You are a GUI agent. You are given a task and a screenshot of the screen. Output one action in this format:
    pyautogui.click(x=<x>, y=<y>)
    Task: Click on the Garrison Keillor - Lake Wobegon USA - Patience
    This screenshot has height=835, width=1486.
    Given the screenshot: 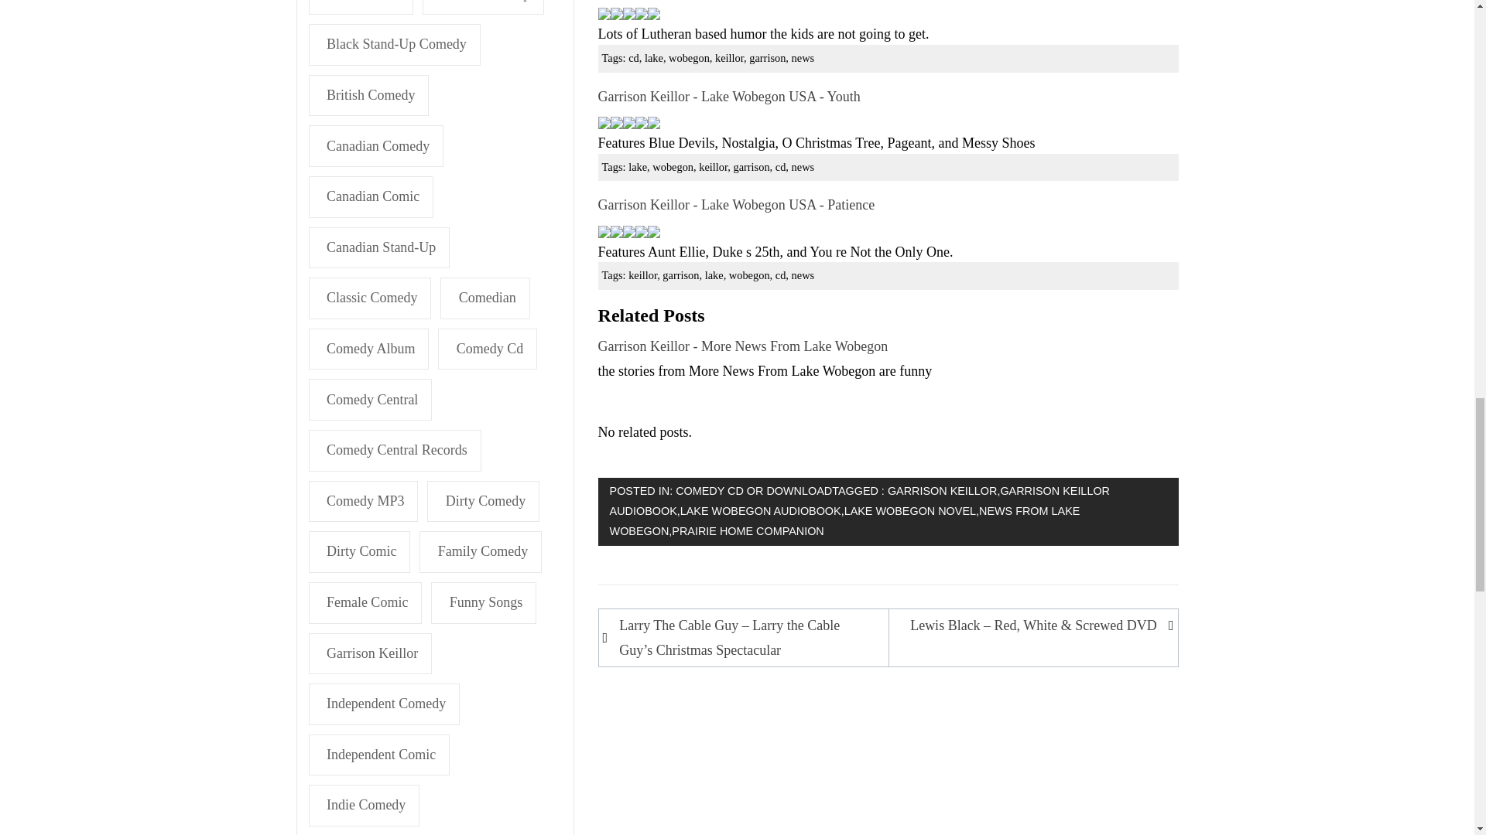 What is the action you would take?
    pyautogui.click(x=737, y=204)
    